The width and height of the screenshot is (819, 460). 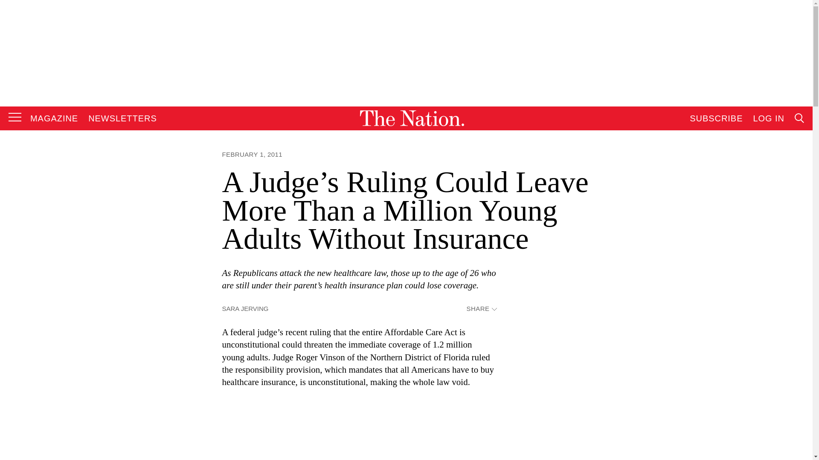 What do you see at coordinates (481, 309) in the screenshot?
I see `SHARE` at bounding box center [481, 309].